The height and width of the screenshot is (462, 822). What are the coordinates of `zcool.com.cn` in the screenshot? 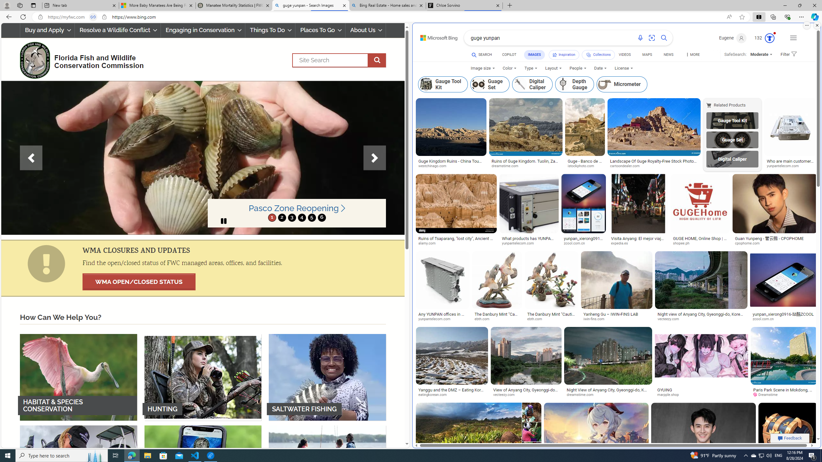 It's located at (765, 319).